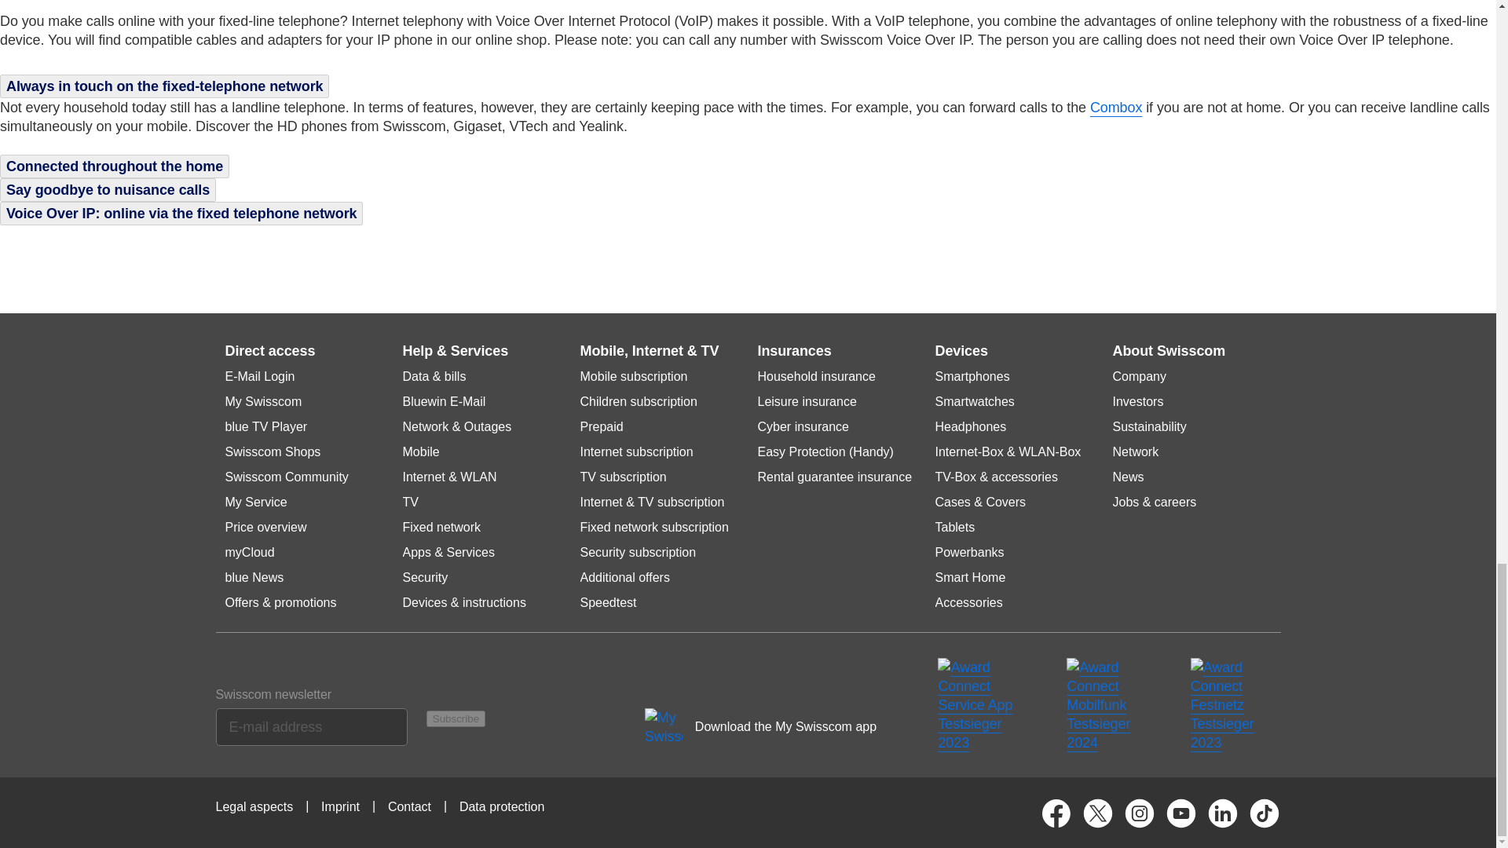  What do you see at coordinates (425, 578) in the screenshot?
I see `Security` at bounding box center [425, 578].